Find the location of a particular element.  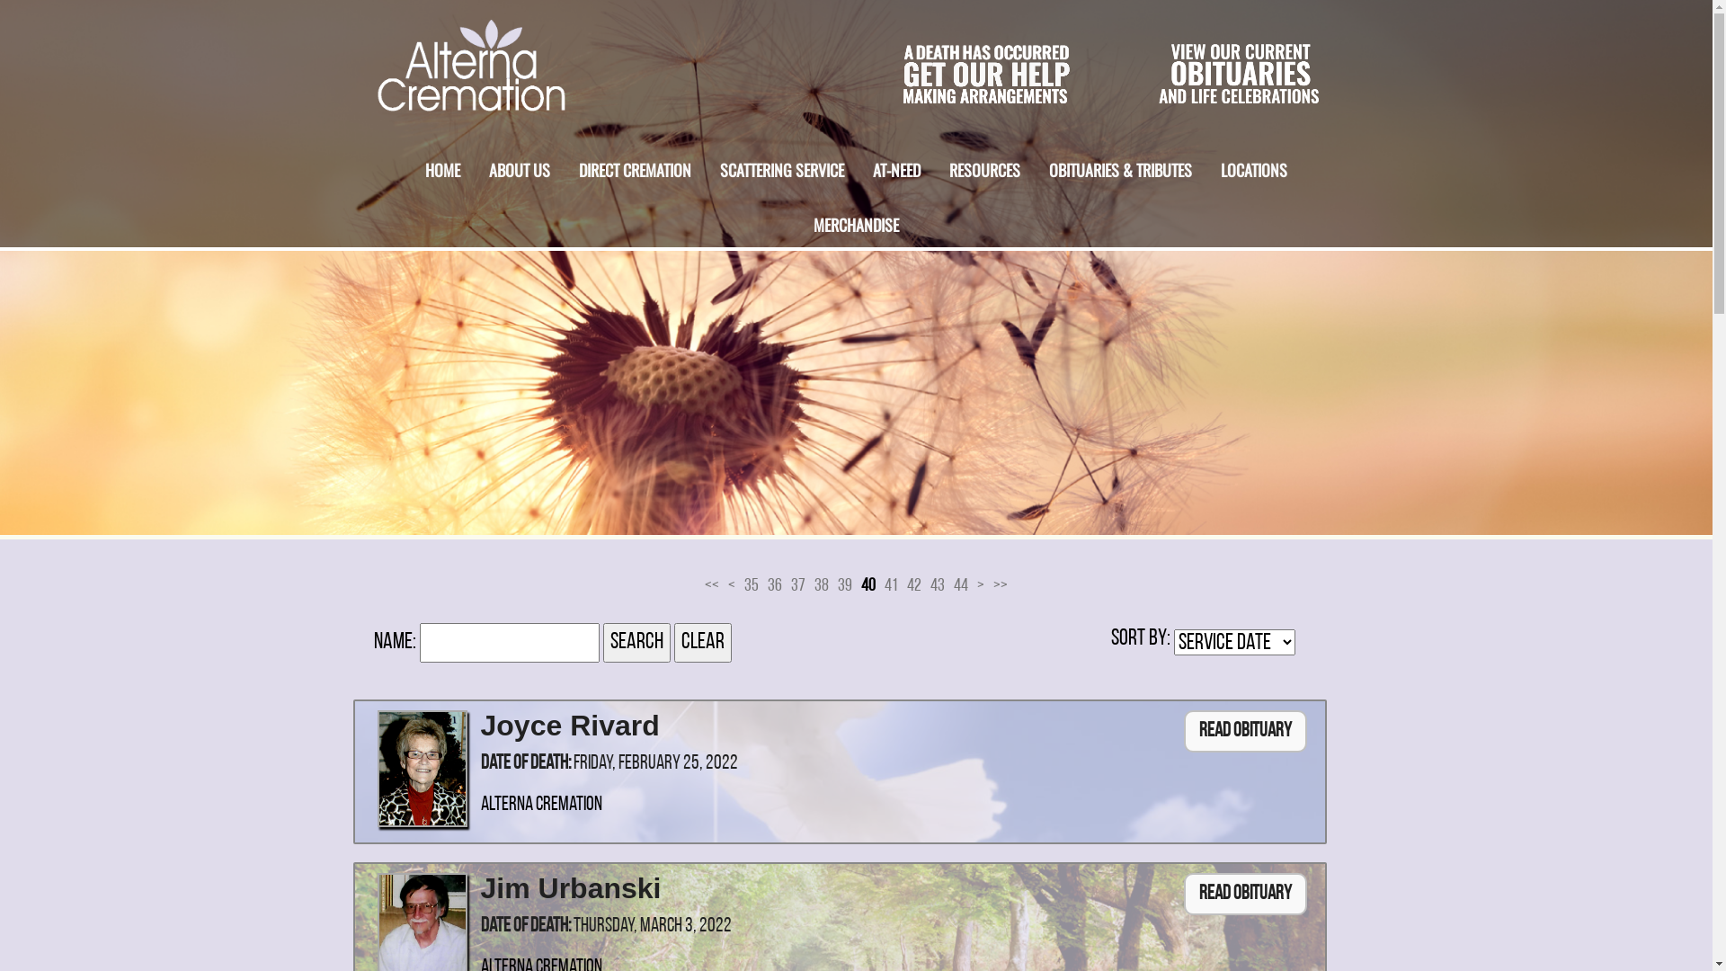

HOME is located at coordinates (443, 164).